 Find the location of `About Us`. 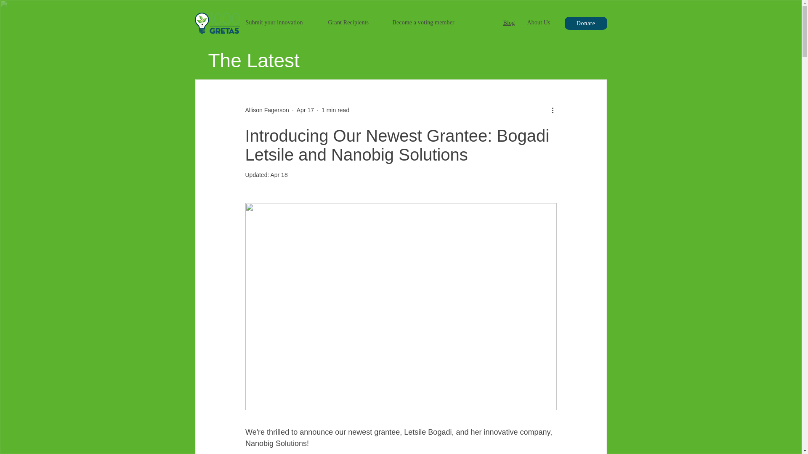

About Us is located at coordinates (538, 22).